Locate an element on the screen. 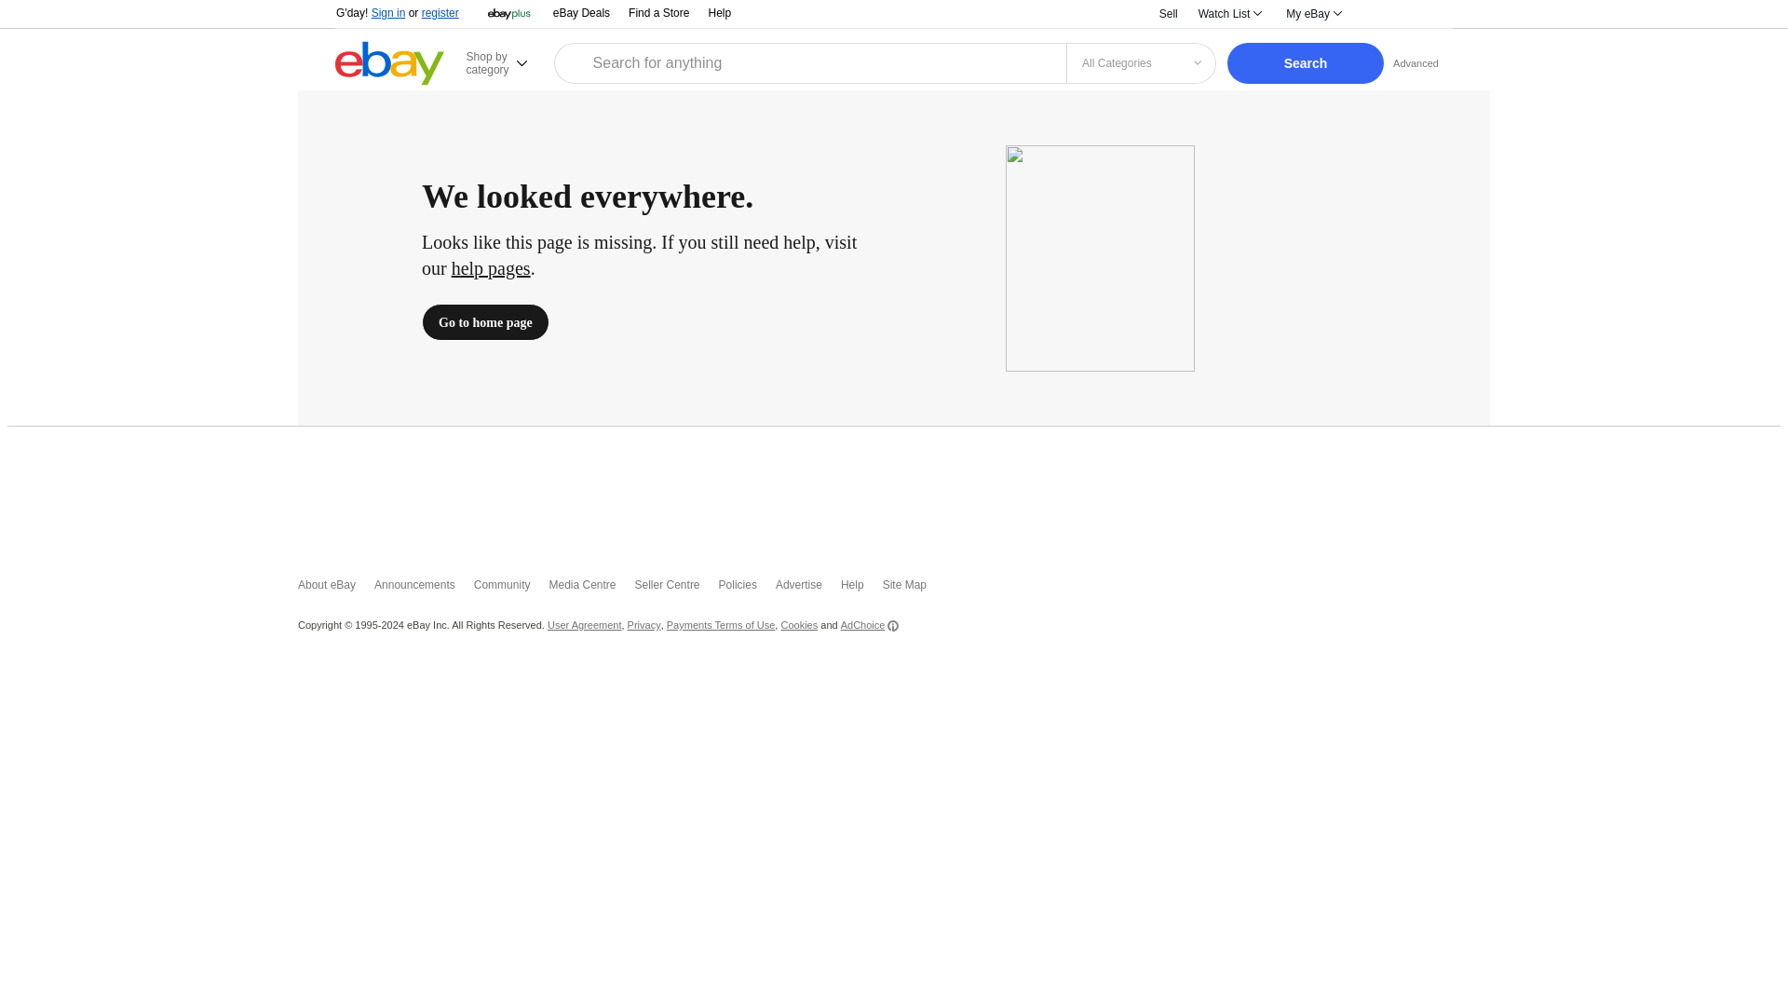 This screenshot has width=1788, height=1006. Watch List is located at coordinates (1229, 14).